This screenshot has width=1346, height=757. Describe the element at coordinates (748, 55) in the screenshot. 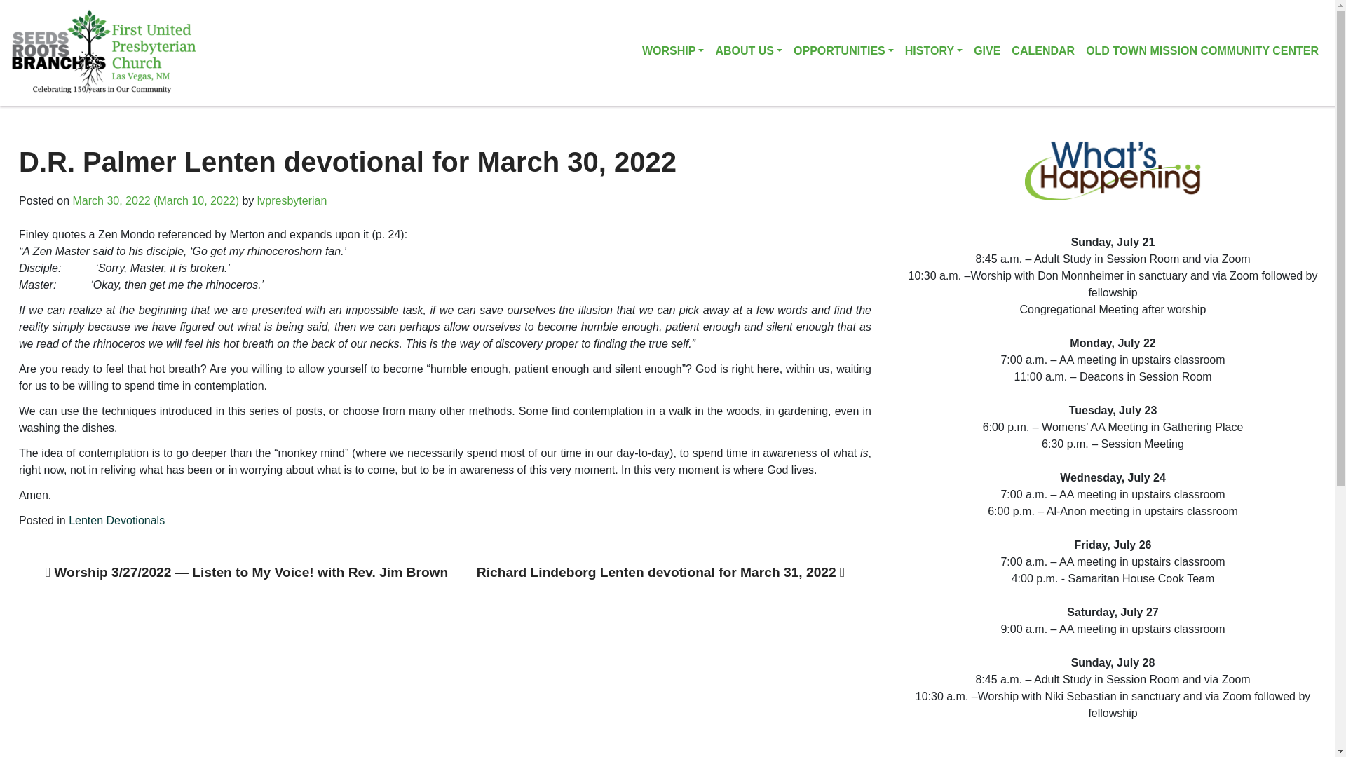

I see `About Us` at that location.